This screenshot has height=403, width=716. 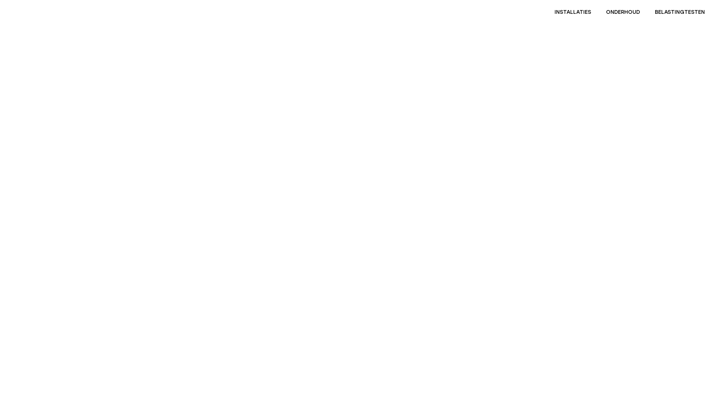 What do you see at coordinates (623, 12) in the screenshot?
I see `ONDERHOUD` at bounding box center [623, 12].